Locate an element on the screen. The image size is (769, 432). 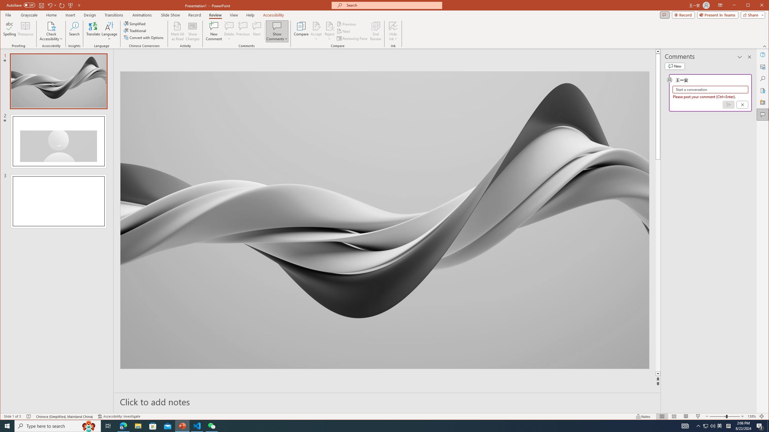
Convert with Options... is located at coordinates (144, 37).